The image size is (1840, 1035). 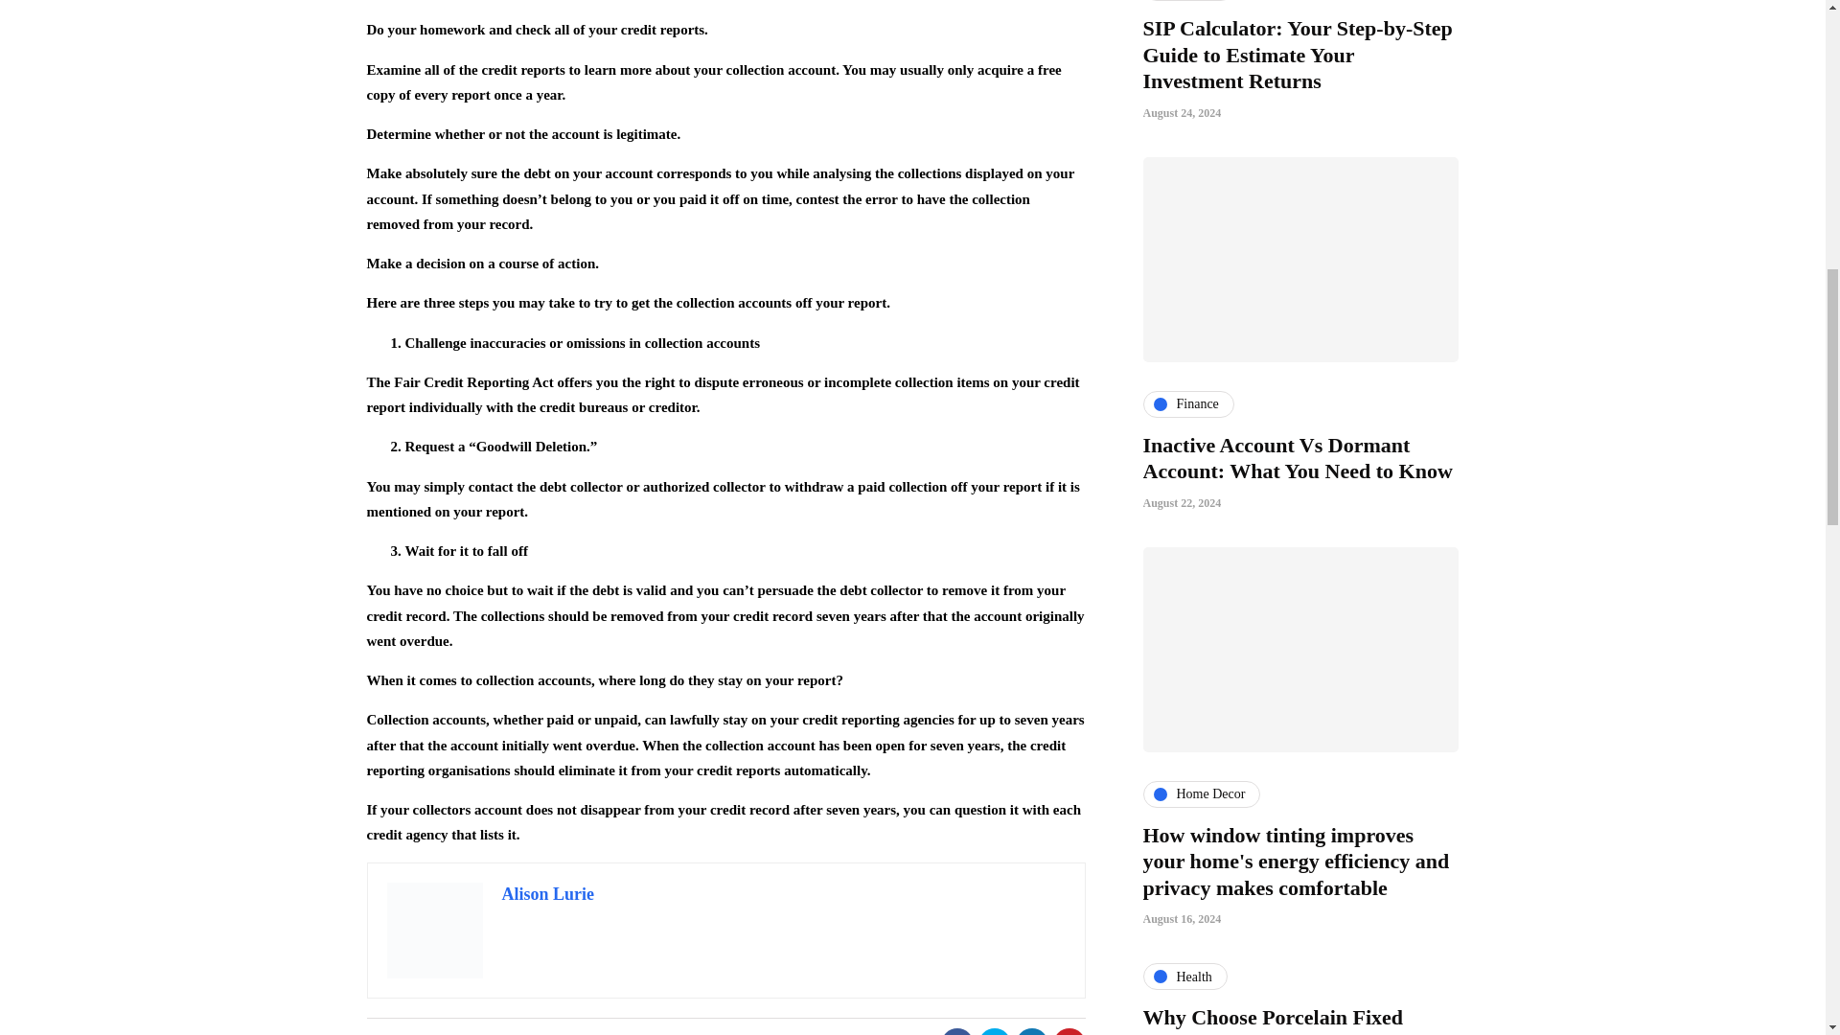 What do you see at coordinates (1288, 1020) in the screenshot?
I see `Why Choose Porcelain Fixed Bridges for Tooth Replacement?` at bounding box center [1288, 1020].